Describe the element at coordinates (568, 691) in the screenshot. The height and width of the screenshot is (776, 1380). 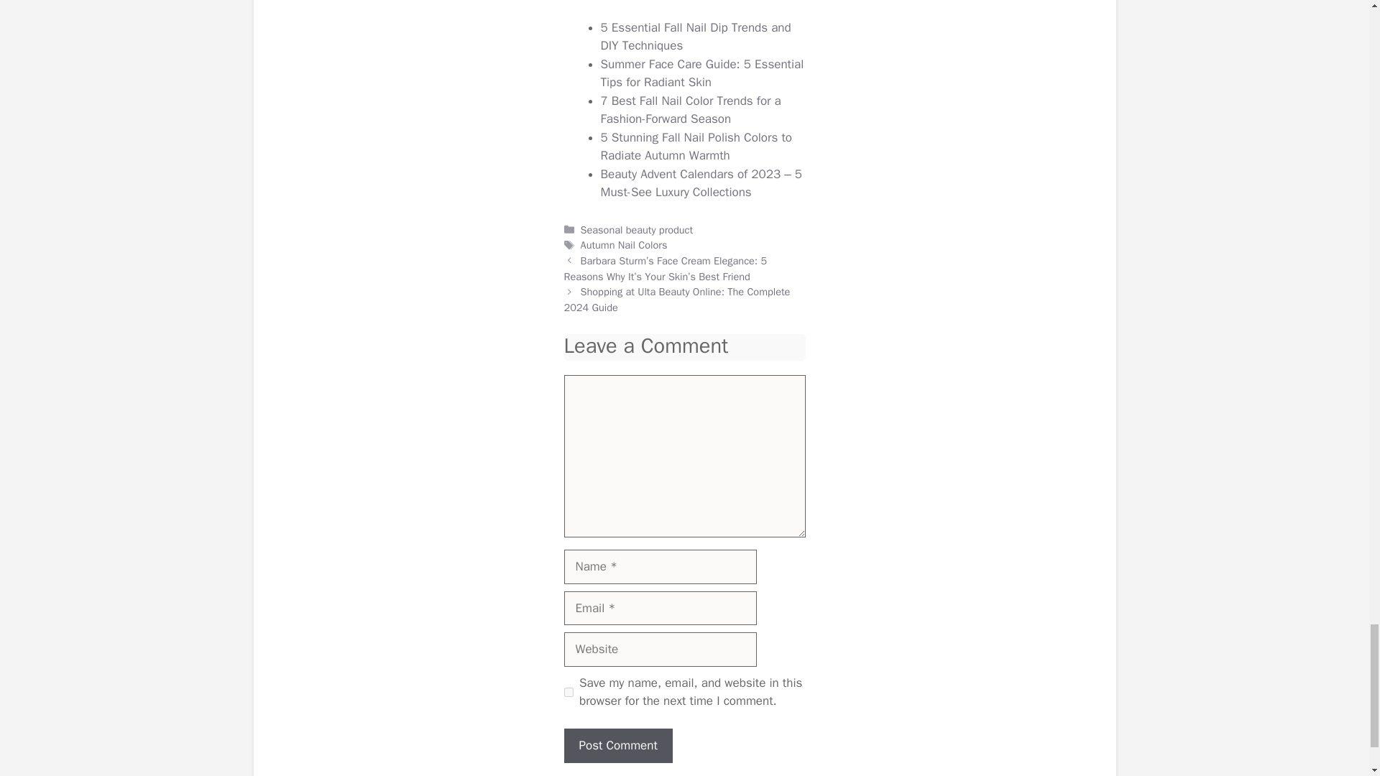
I see `yes` at that location.